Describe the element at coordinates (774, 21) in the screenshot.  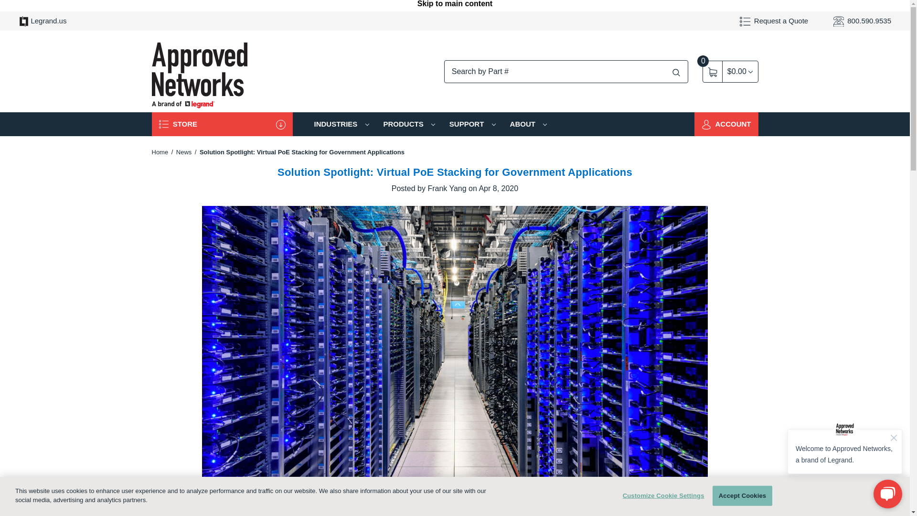
I see `Request a Quote` at that location.